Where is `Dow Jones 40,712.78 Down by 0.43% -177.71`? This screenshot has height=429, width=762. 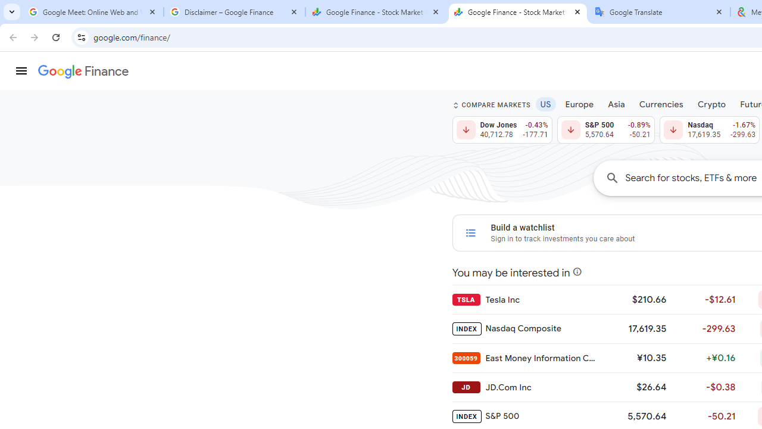
Dow Jones 40,712.78 Down by 0.43% -177.71 is located at coordinates (502, 130).